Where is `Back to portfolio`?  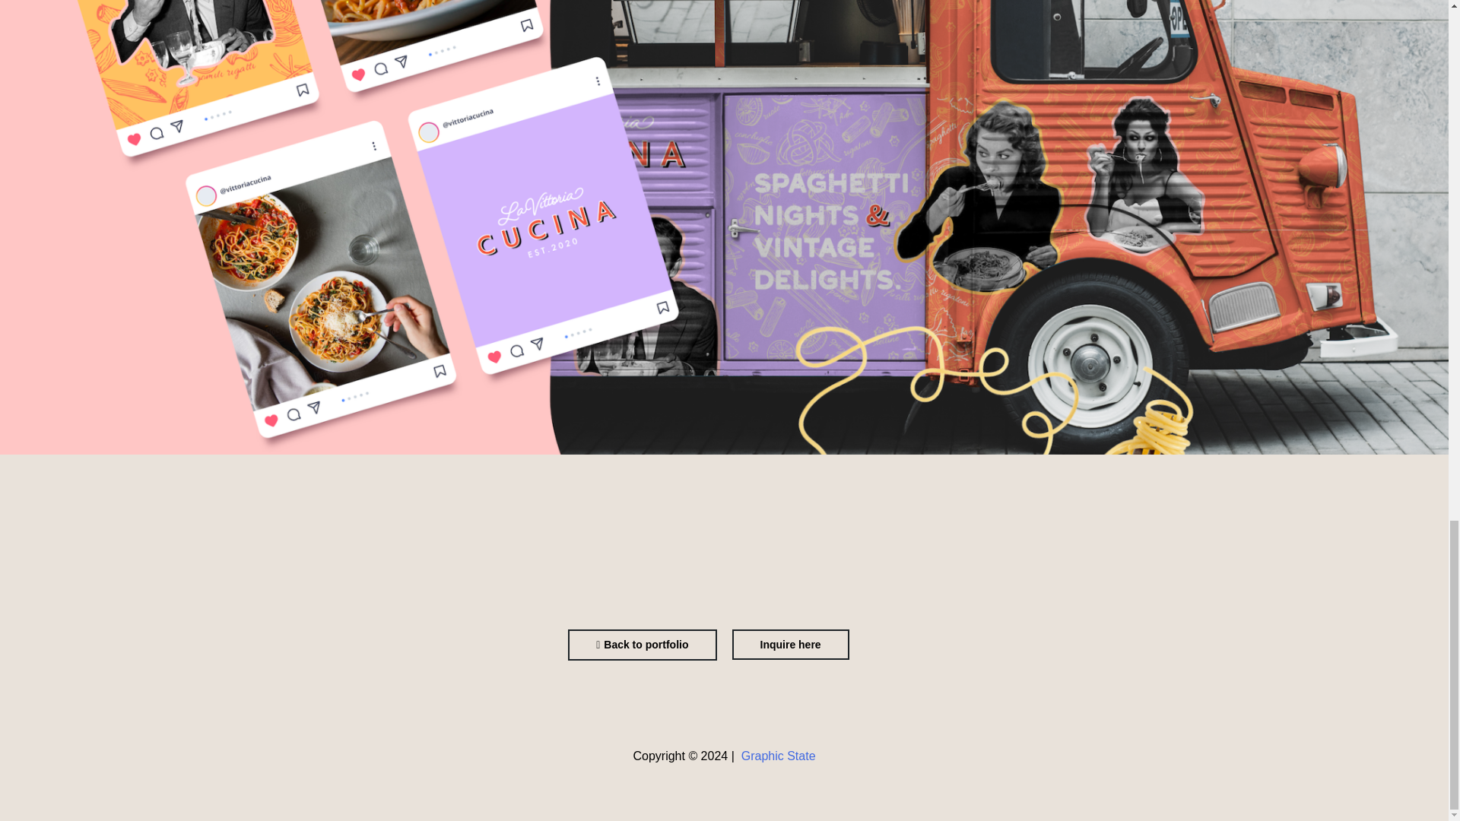
Back to portfolio is located at coordinates (642, 645).